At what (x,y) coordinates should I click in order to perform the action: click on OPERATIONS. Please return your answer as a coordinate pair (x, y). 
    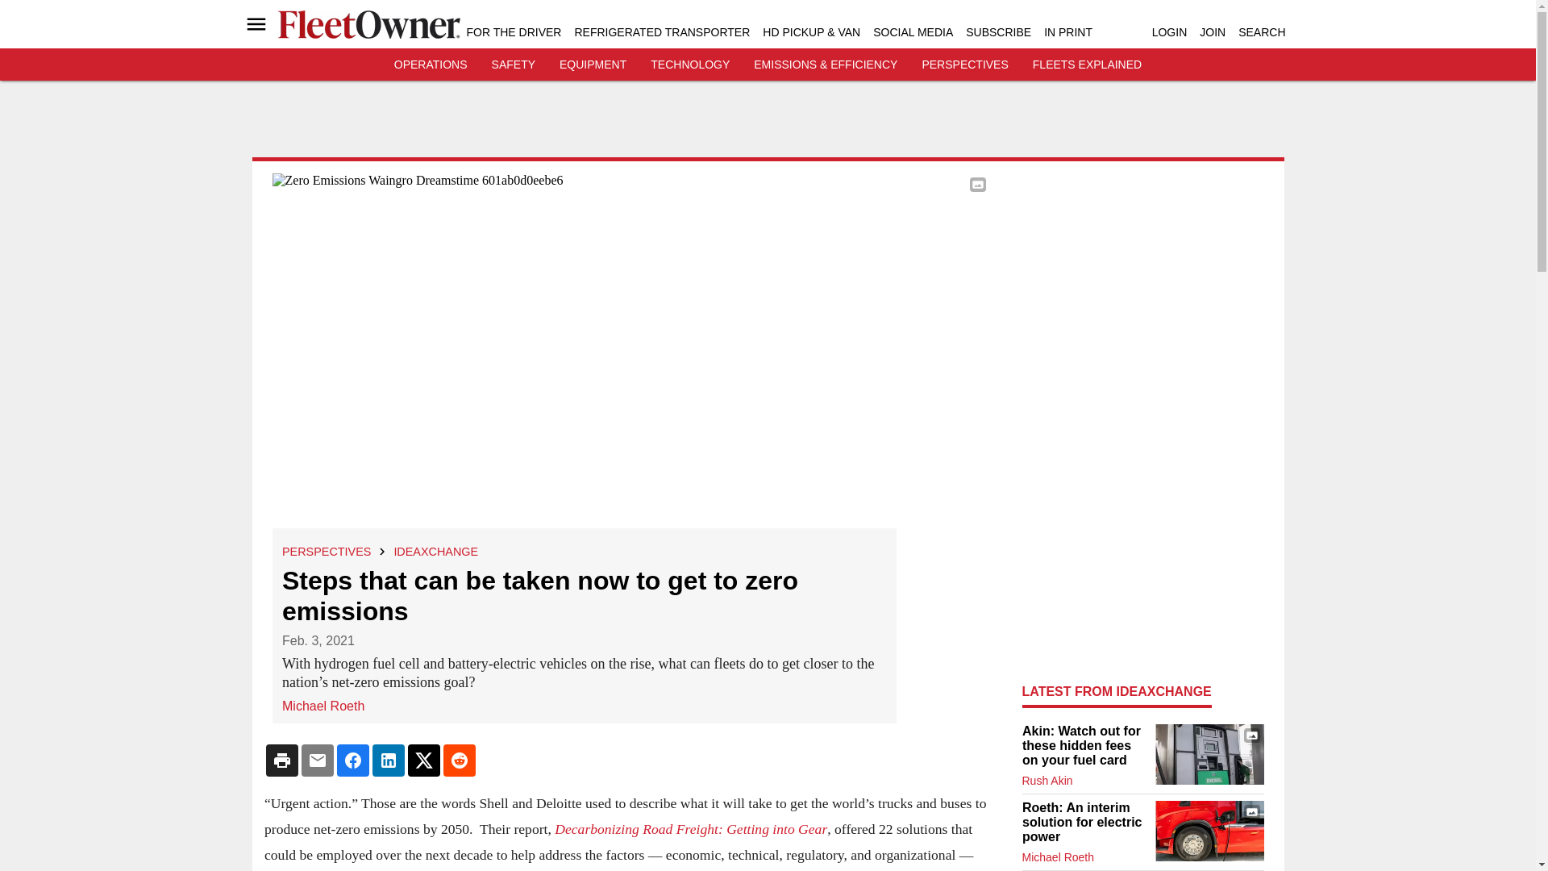
    Looking at the image, I should click on (431, 65).